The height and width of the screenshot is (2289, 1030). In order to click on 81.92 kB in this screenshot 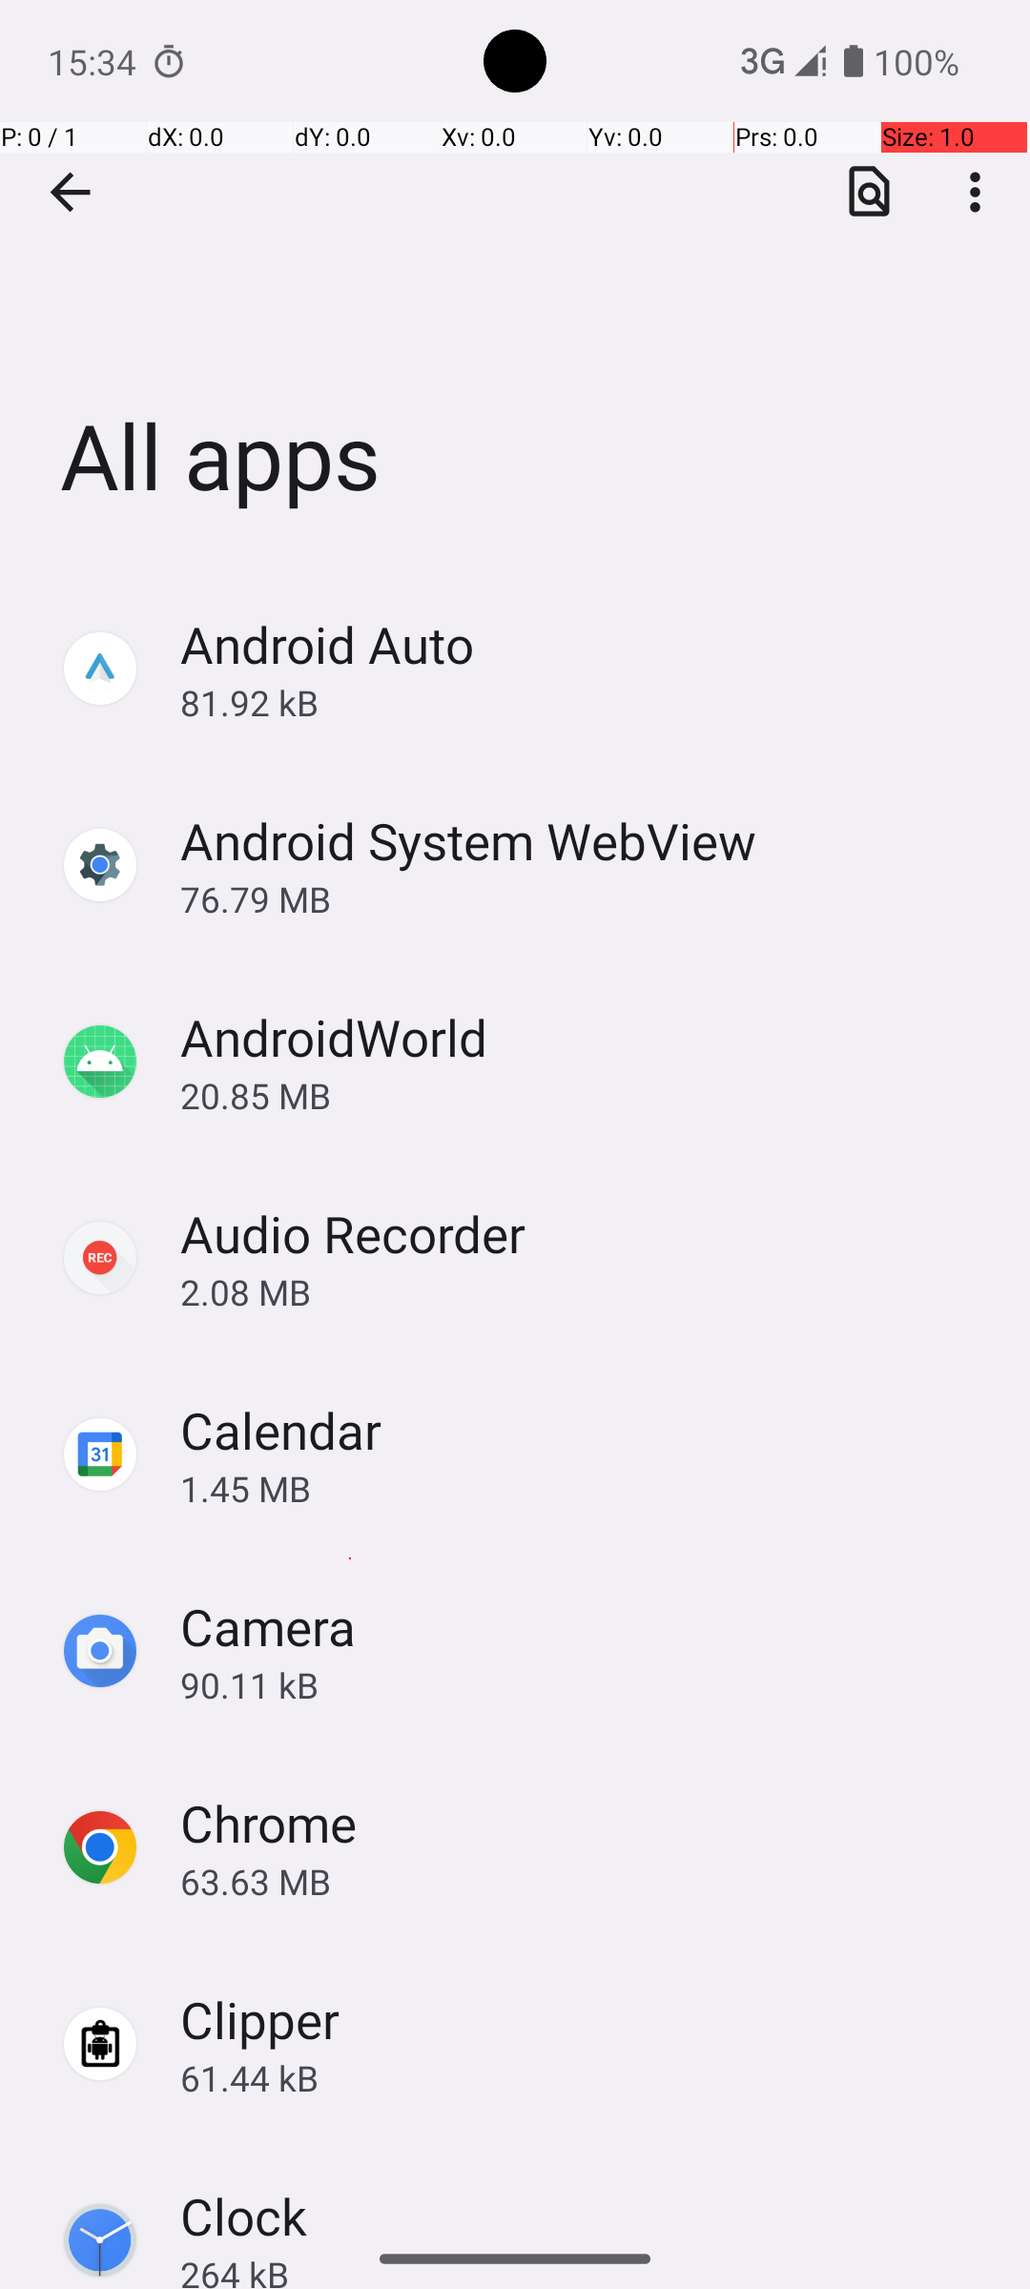, I will do `click(586, 702)`.